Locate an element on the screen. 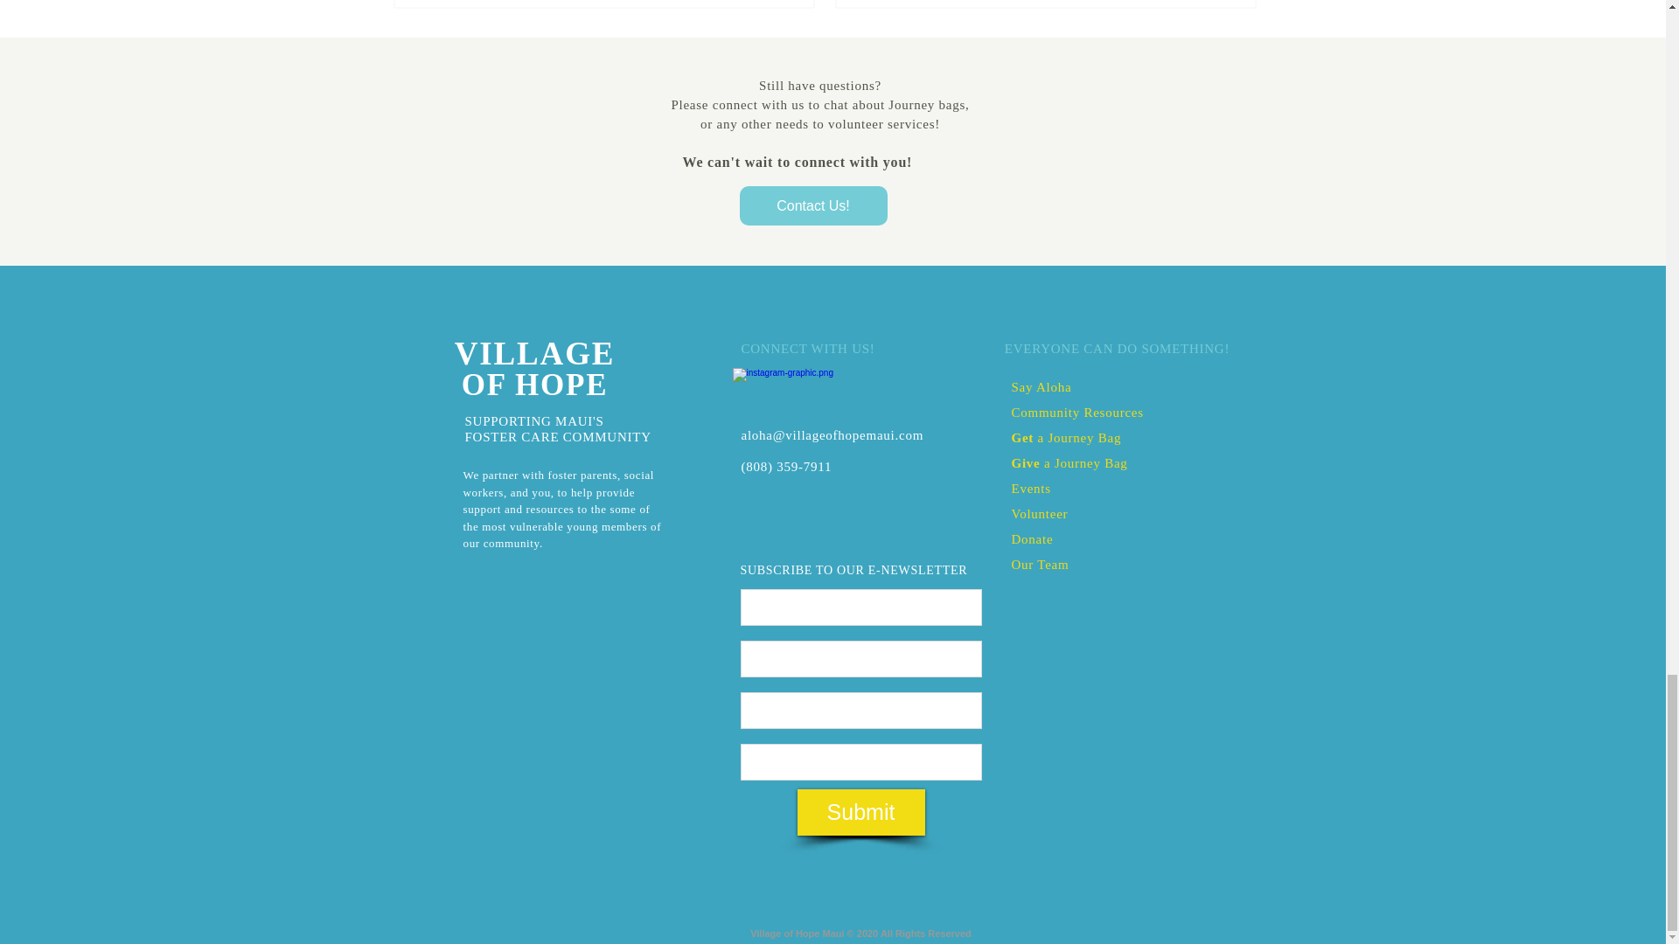 The image size is (1679, 944). Events is located at coordinates (1030, 488).